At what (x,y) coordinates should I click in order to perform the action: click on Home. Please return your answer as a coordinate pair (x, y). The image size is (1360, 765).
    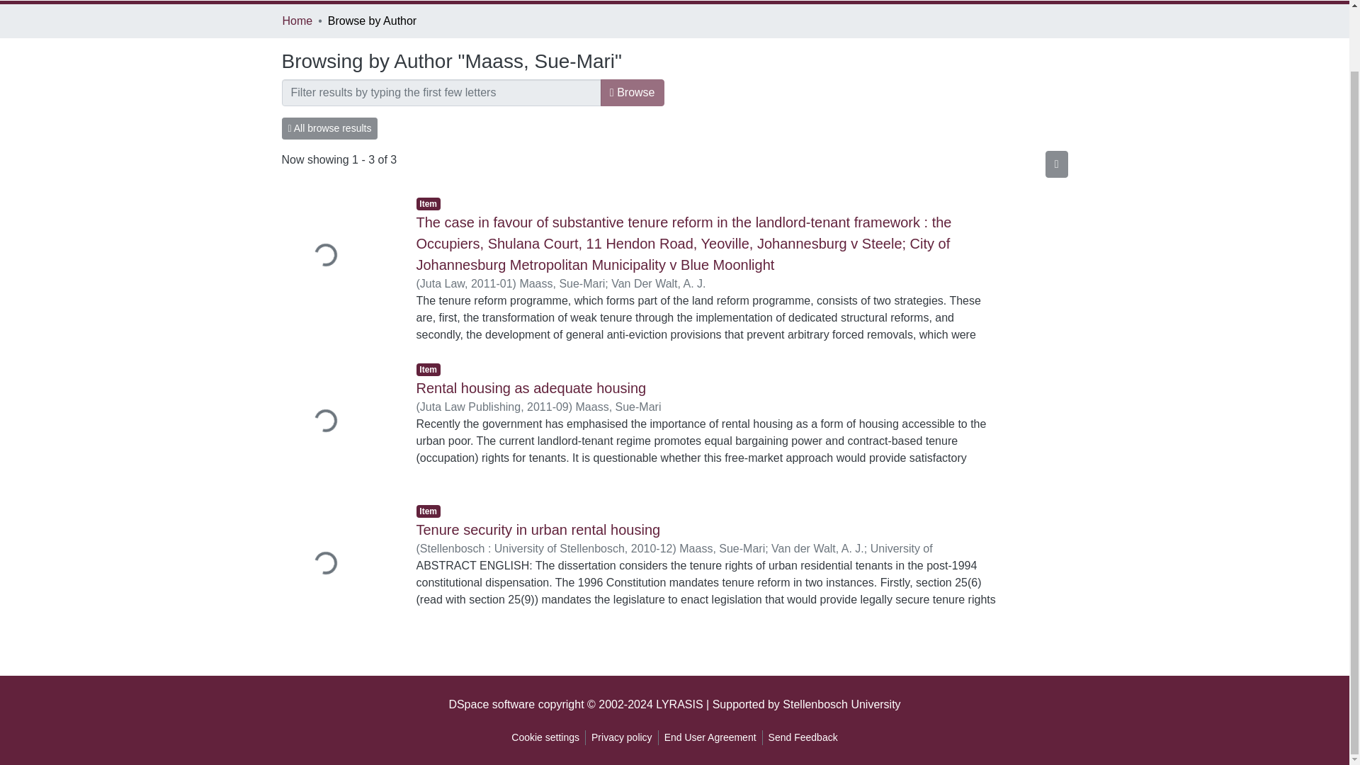
    Looking at the image, I should click on (297, 21).